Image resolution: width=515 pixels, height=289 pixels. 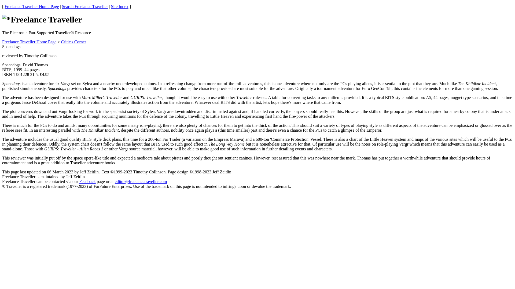 What do you see at coordinates (73, 42) in the screenshot?
I see `Critic's Corner` at bounding box center [73, 42].